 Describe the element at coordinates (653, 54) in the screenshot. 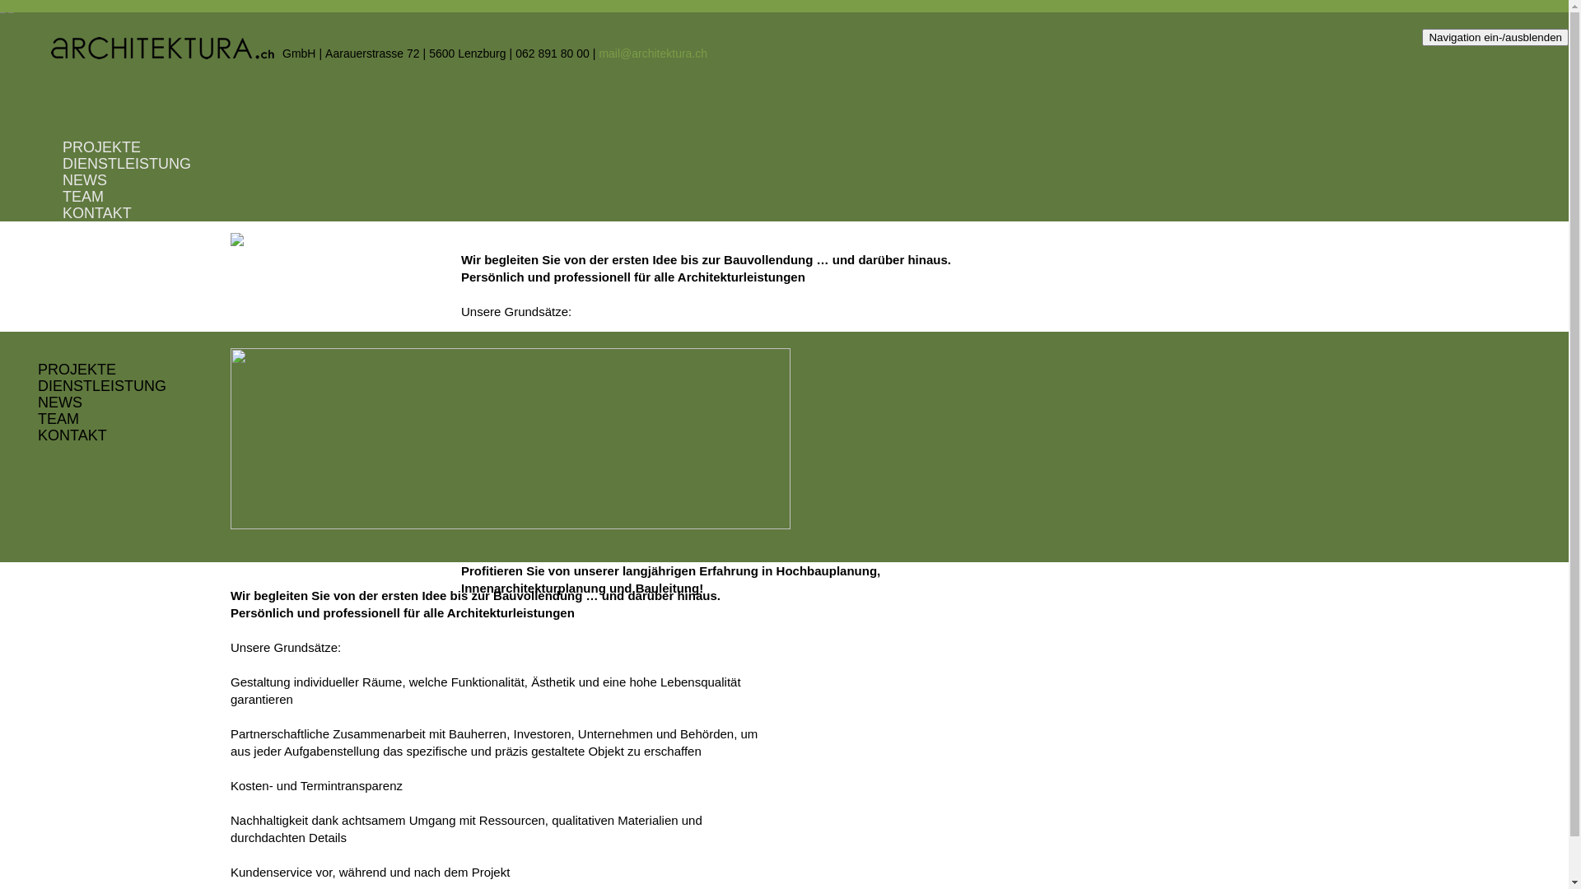

I see `mail@architektura.ch` at that location.